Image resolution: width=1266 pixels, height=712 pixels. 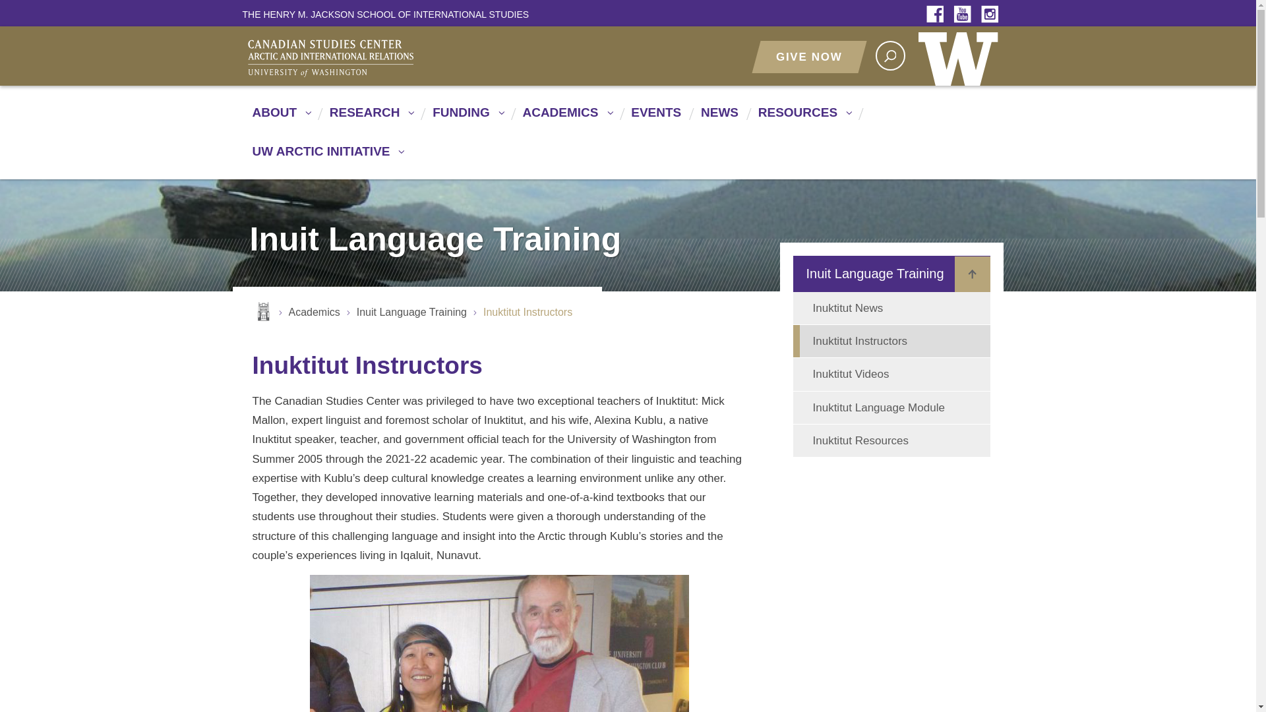 What do you see at coordinates (808, 57) in the screenshot?
I see `Give Now` at bounding box center [808, 57].